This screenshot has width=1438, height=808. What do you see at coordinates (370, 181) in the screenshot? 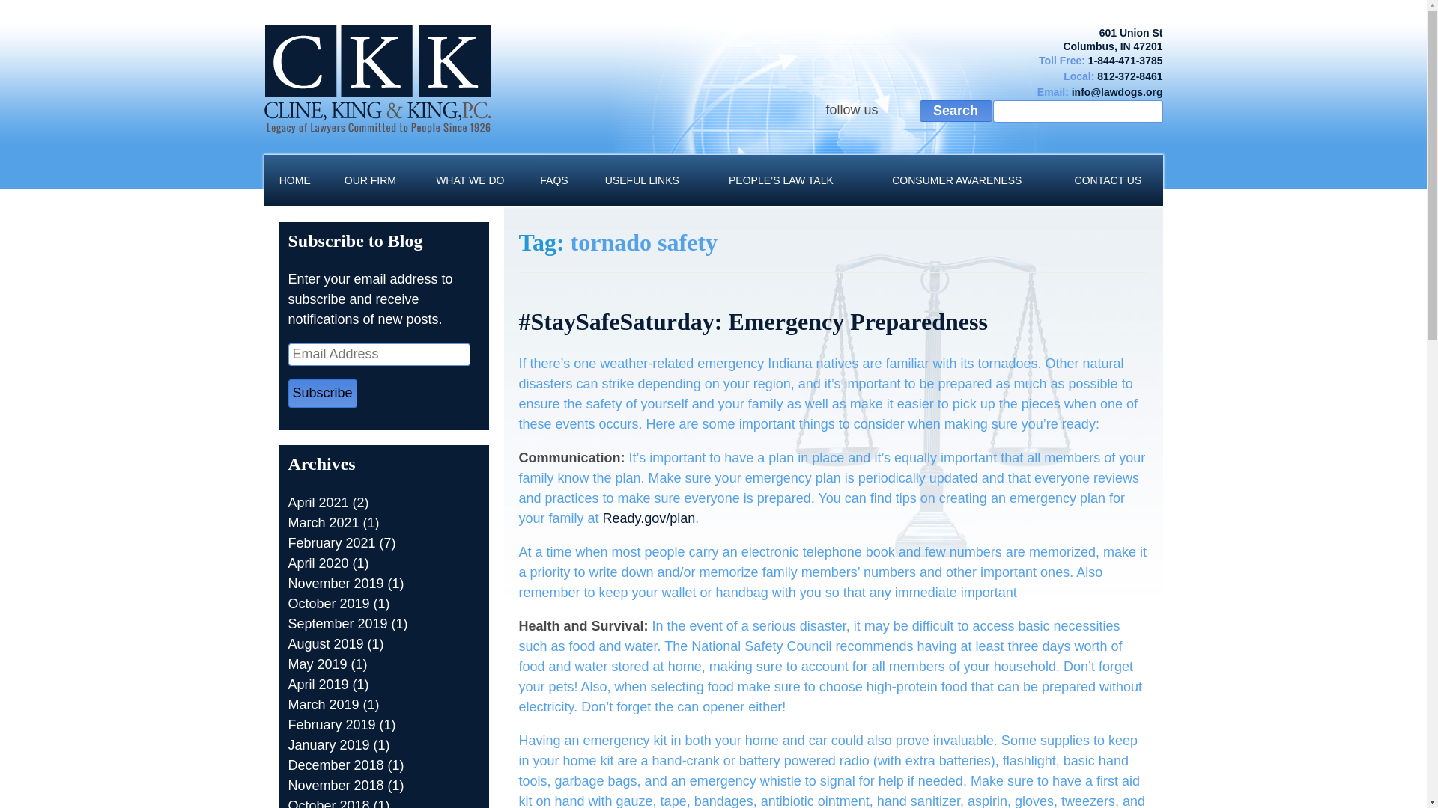
I see `OUR FIRM` at bounding box center [370, 181].